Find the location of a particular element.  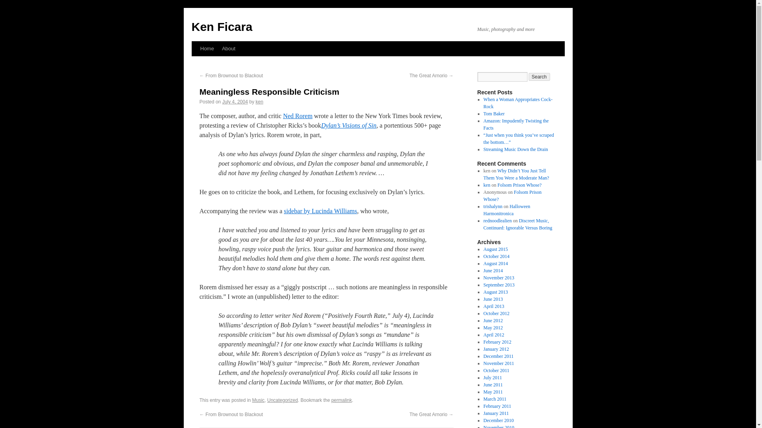

Permalink to Meaningless Responsible Criticism is located at coordinates (342, 400).